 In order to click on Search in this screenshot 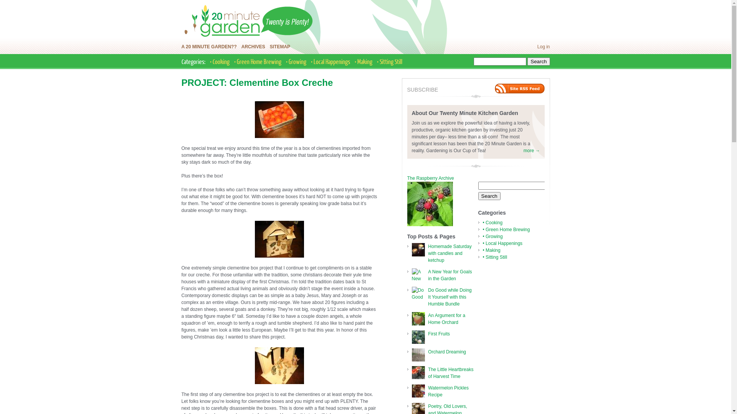, I will do `click(539, 61)`.